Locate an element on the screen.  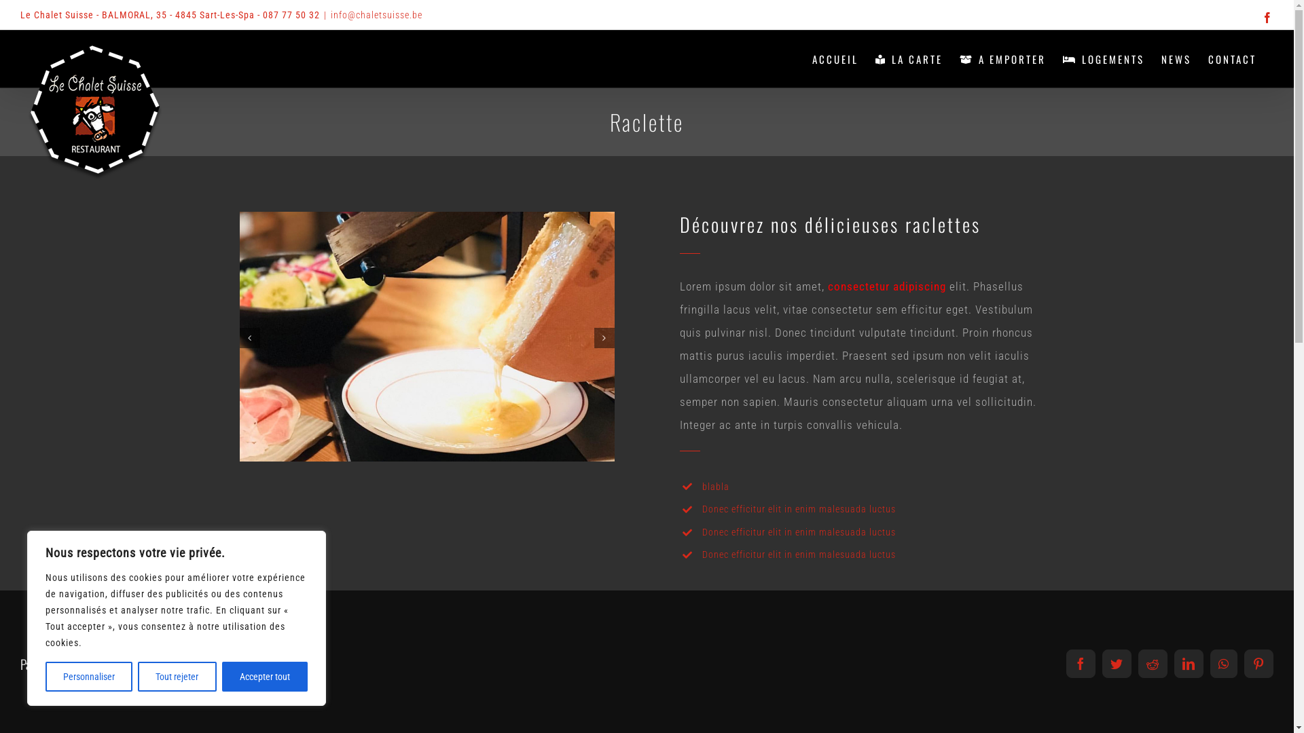
WhatsApp is located at coordinates (1224, 664).